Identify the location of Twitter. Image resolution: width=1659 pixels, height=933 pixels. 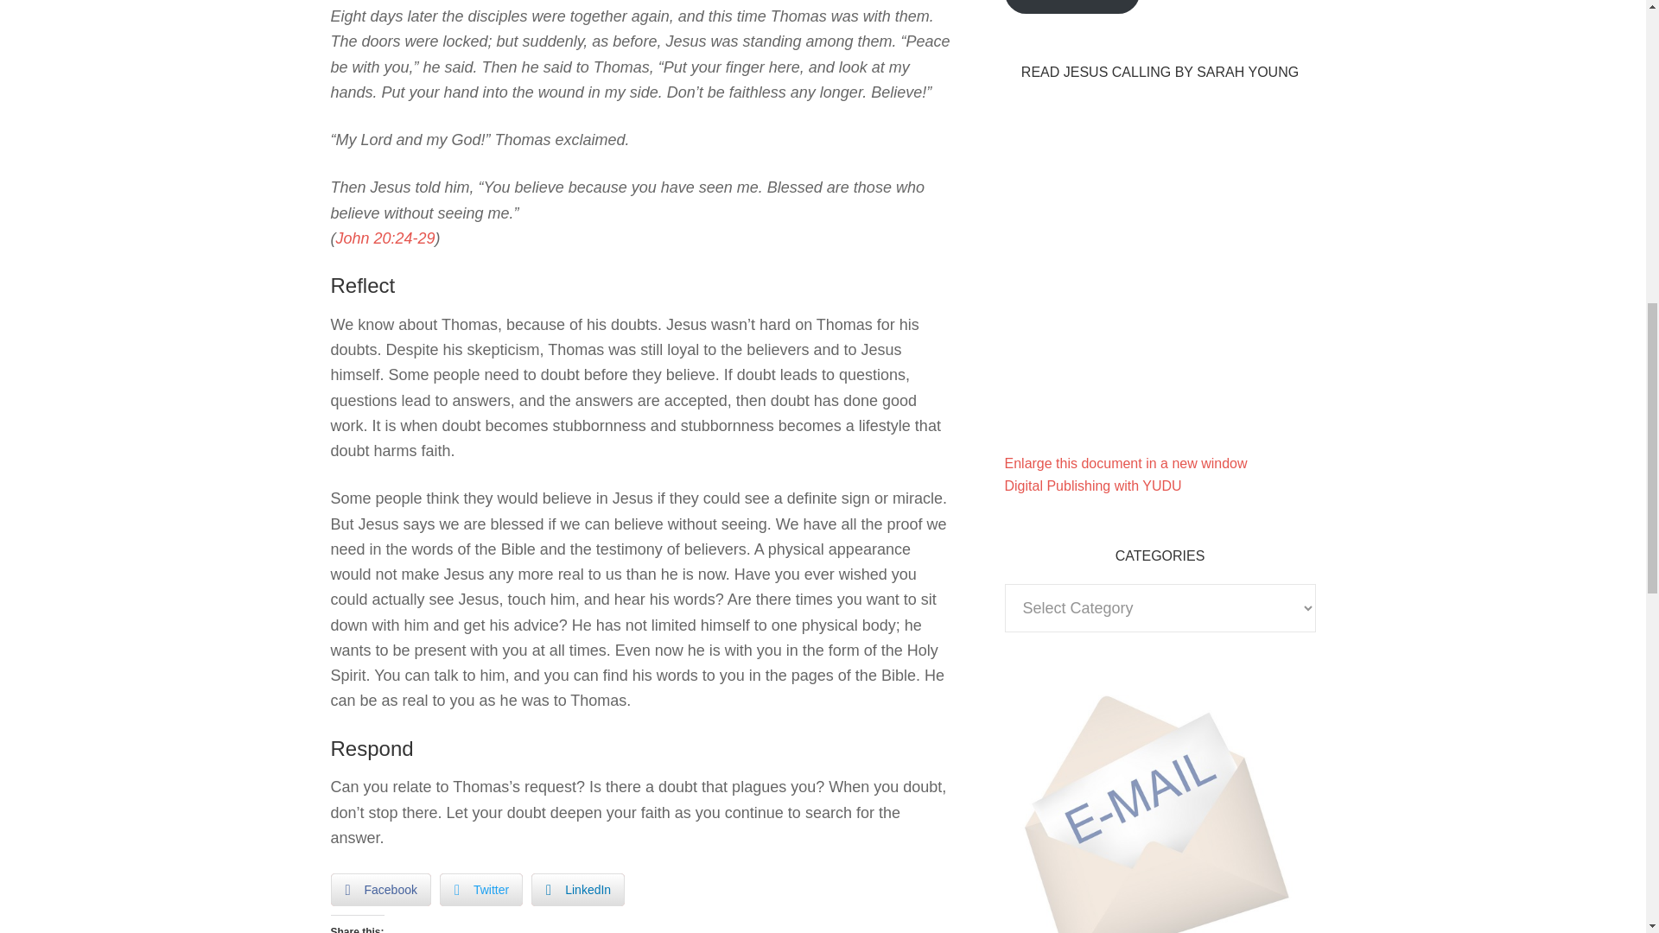
(480, 889).